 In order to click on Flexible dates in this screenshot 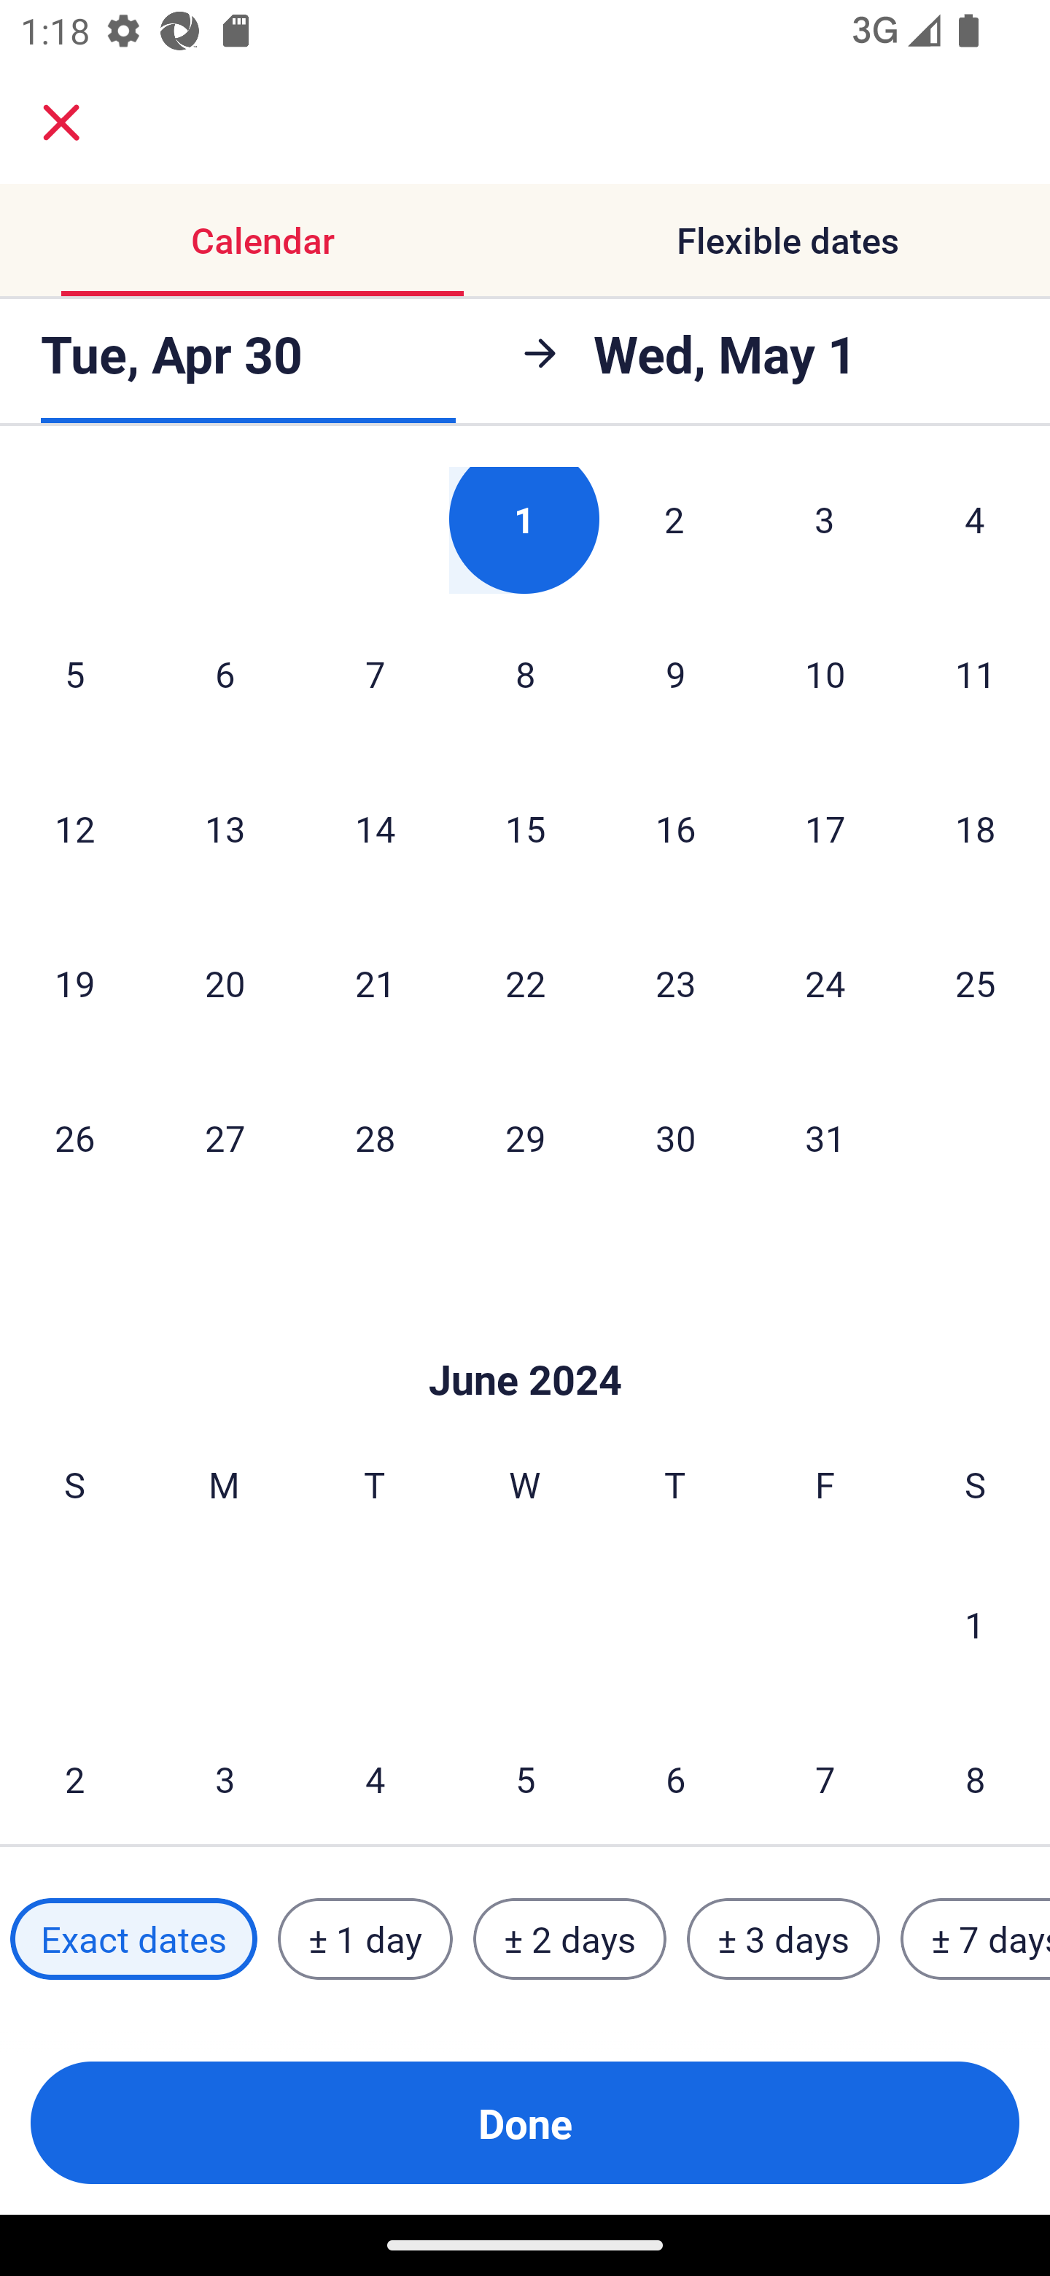, I will do `click(787, 239)`.